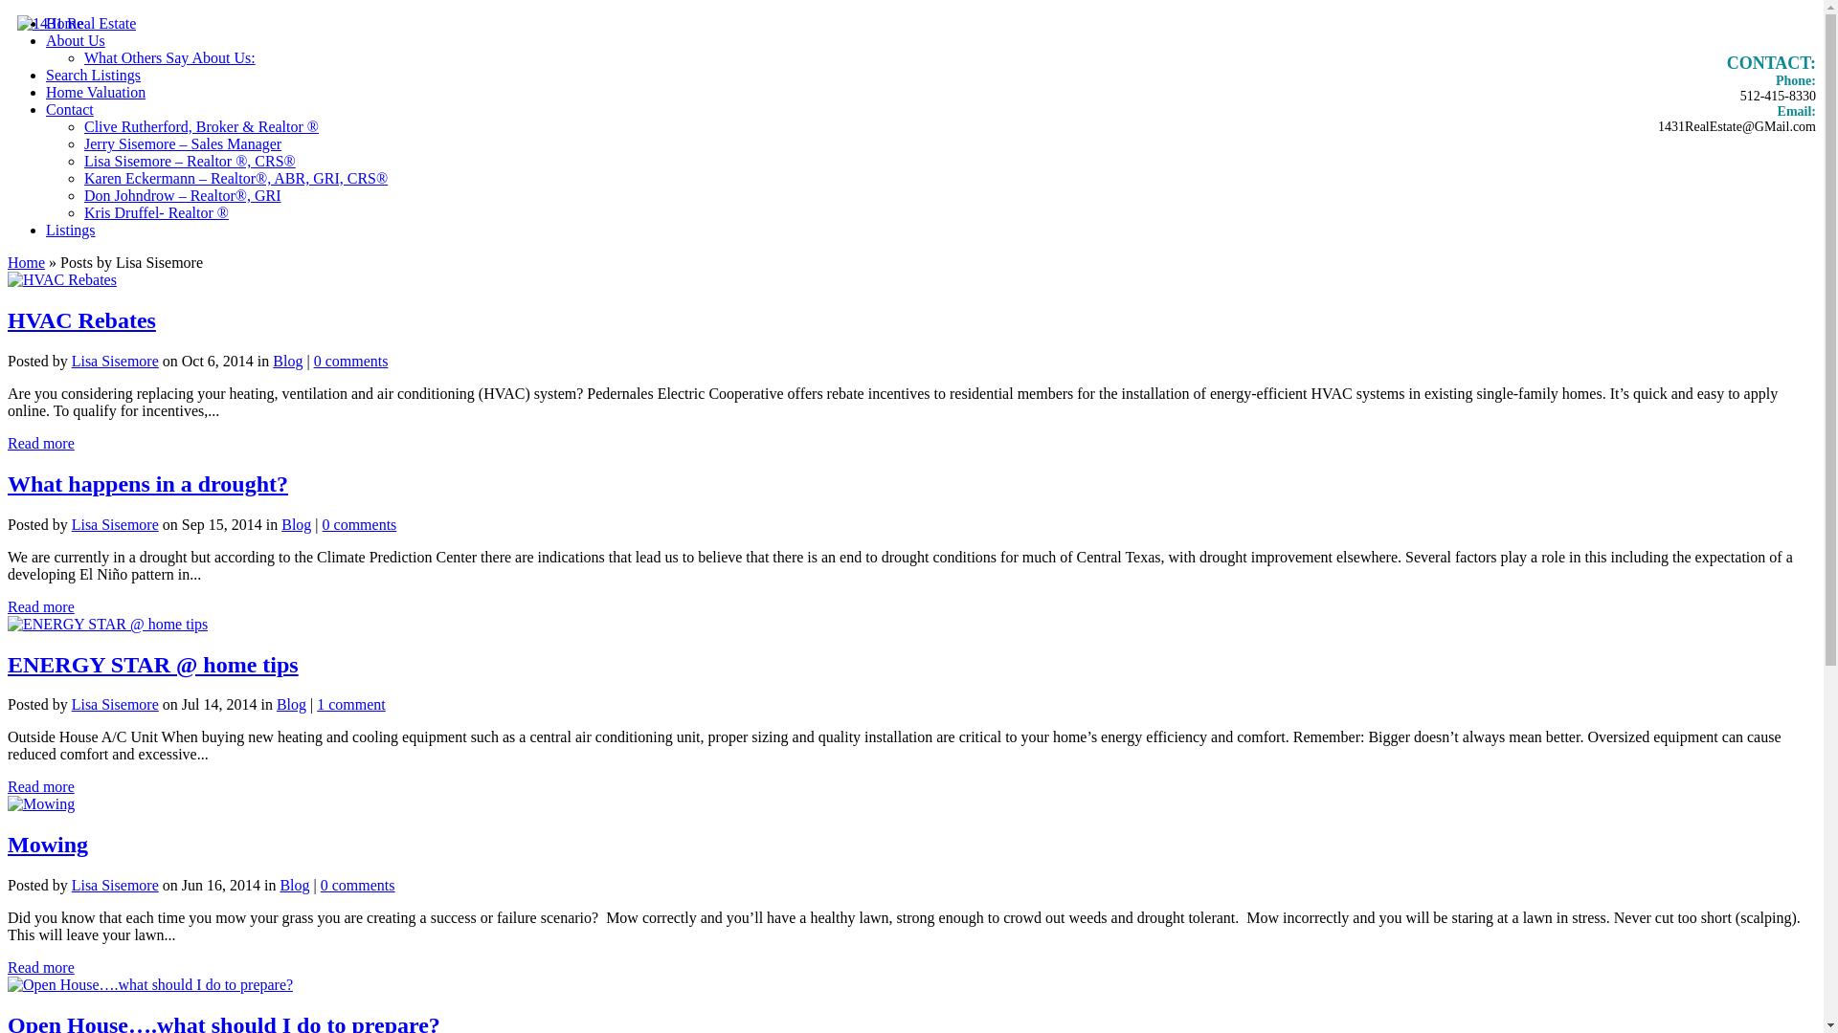  What do you see at coordinates (147, 484) in the screenshot?
I see `What happens in a drought?` at bounding box center [147, 484].